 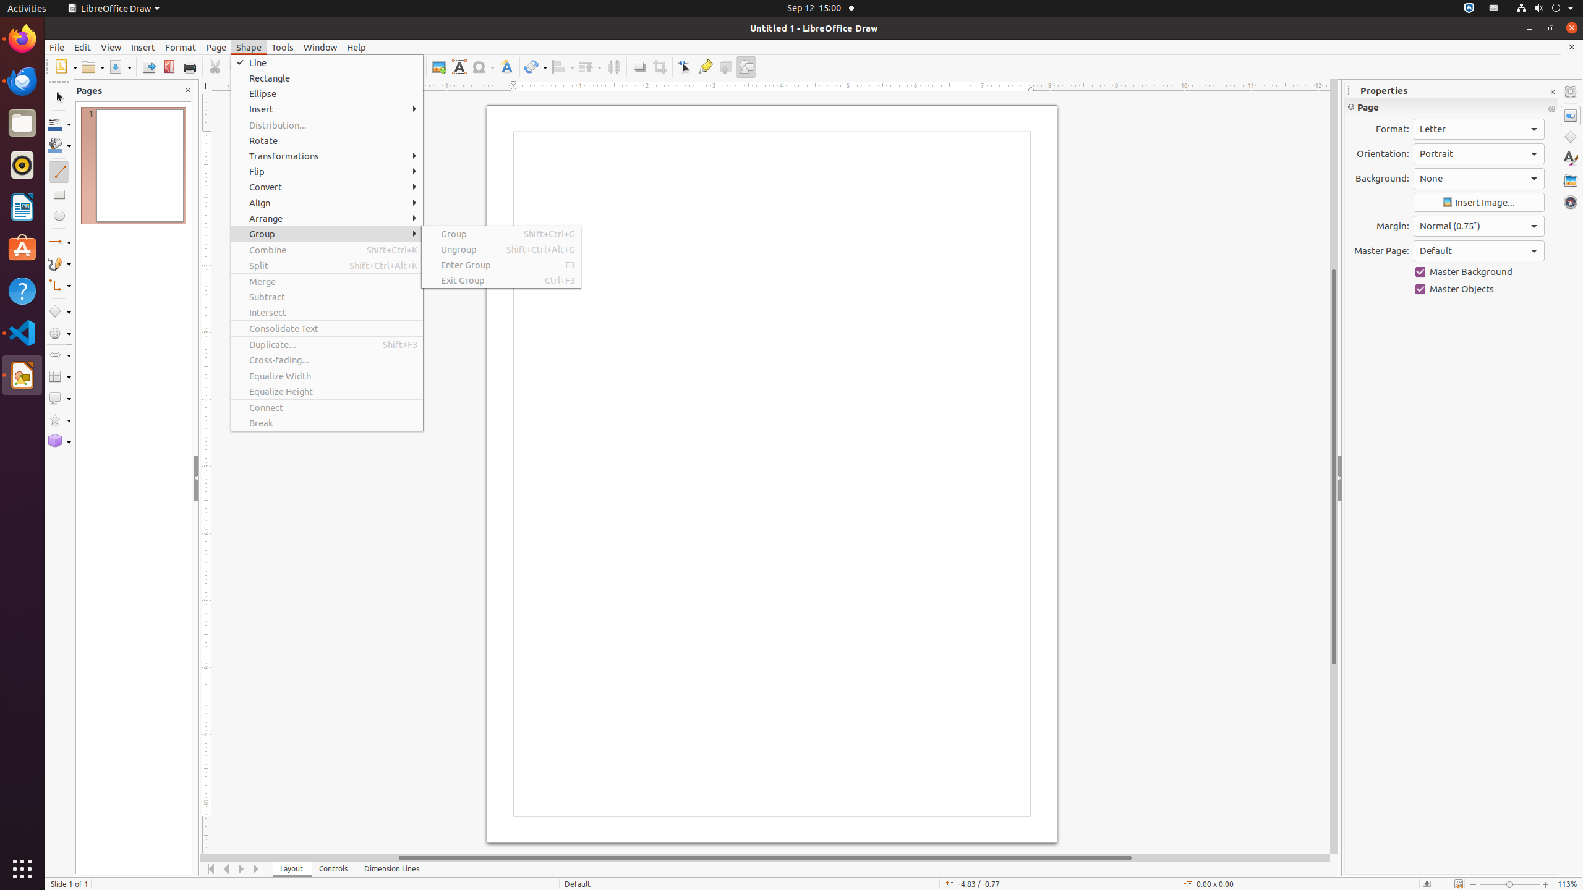 I want to click on Format, so click(x=181, y=47).